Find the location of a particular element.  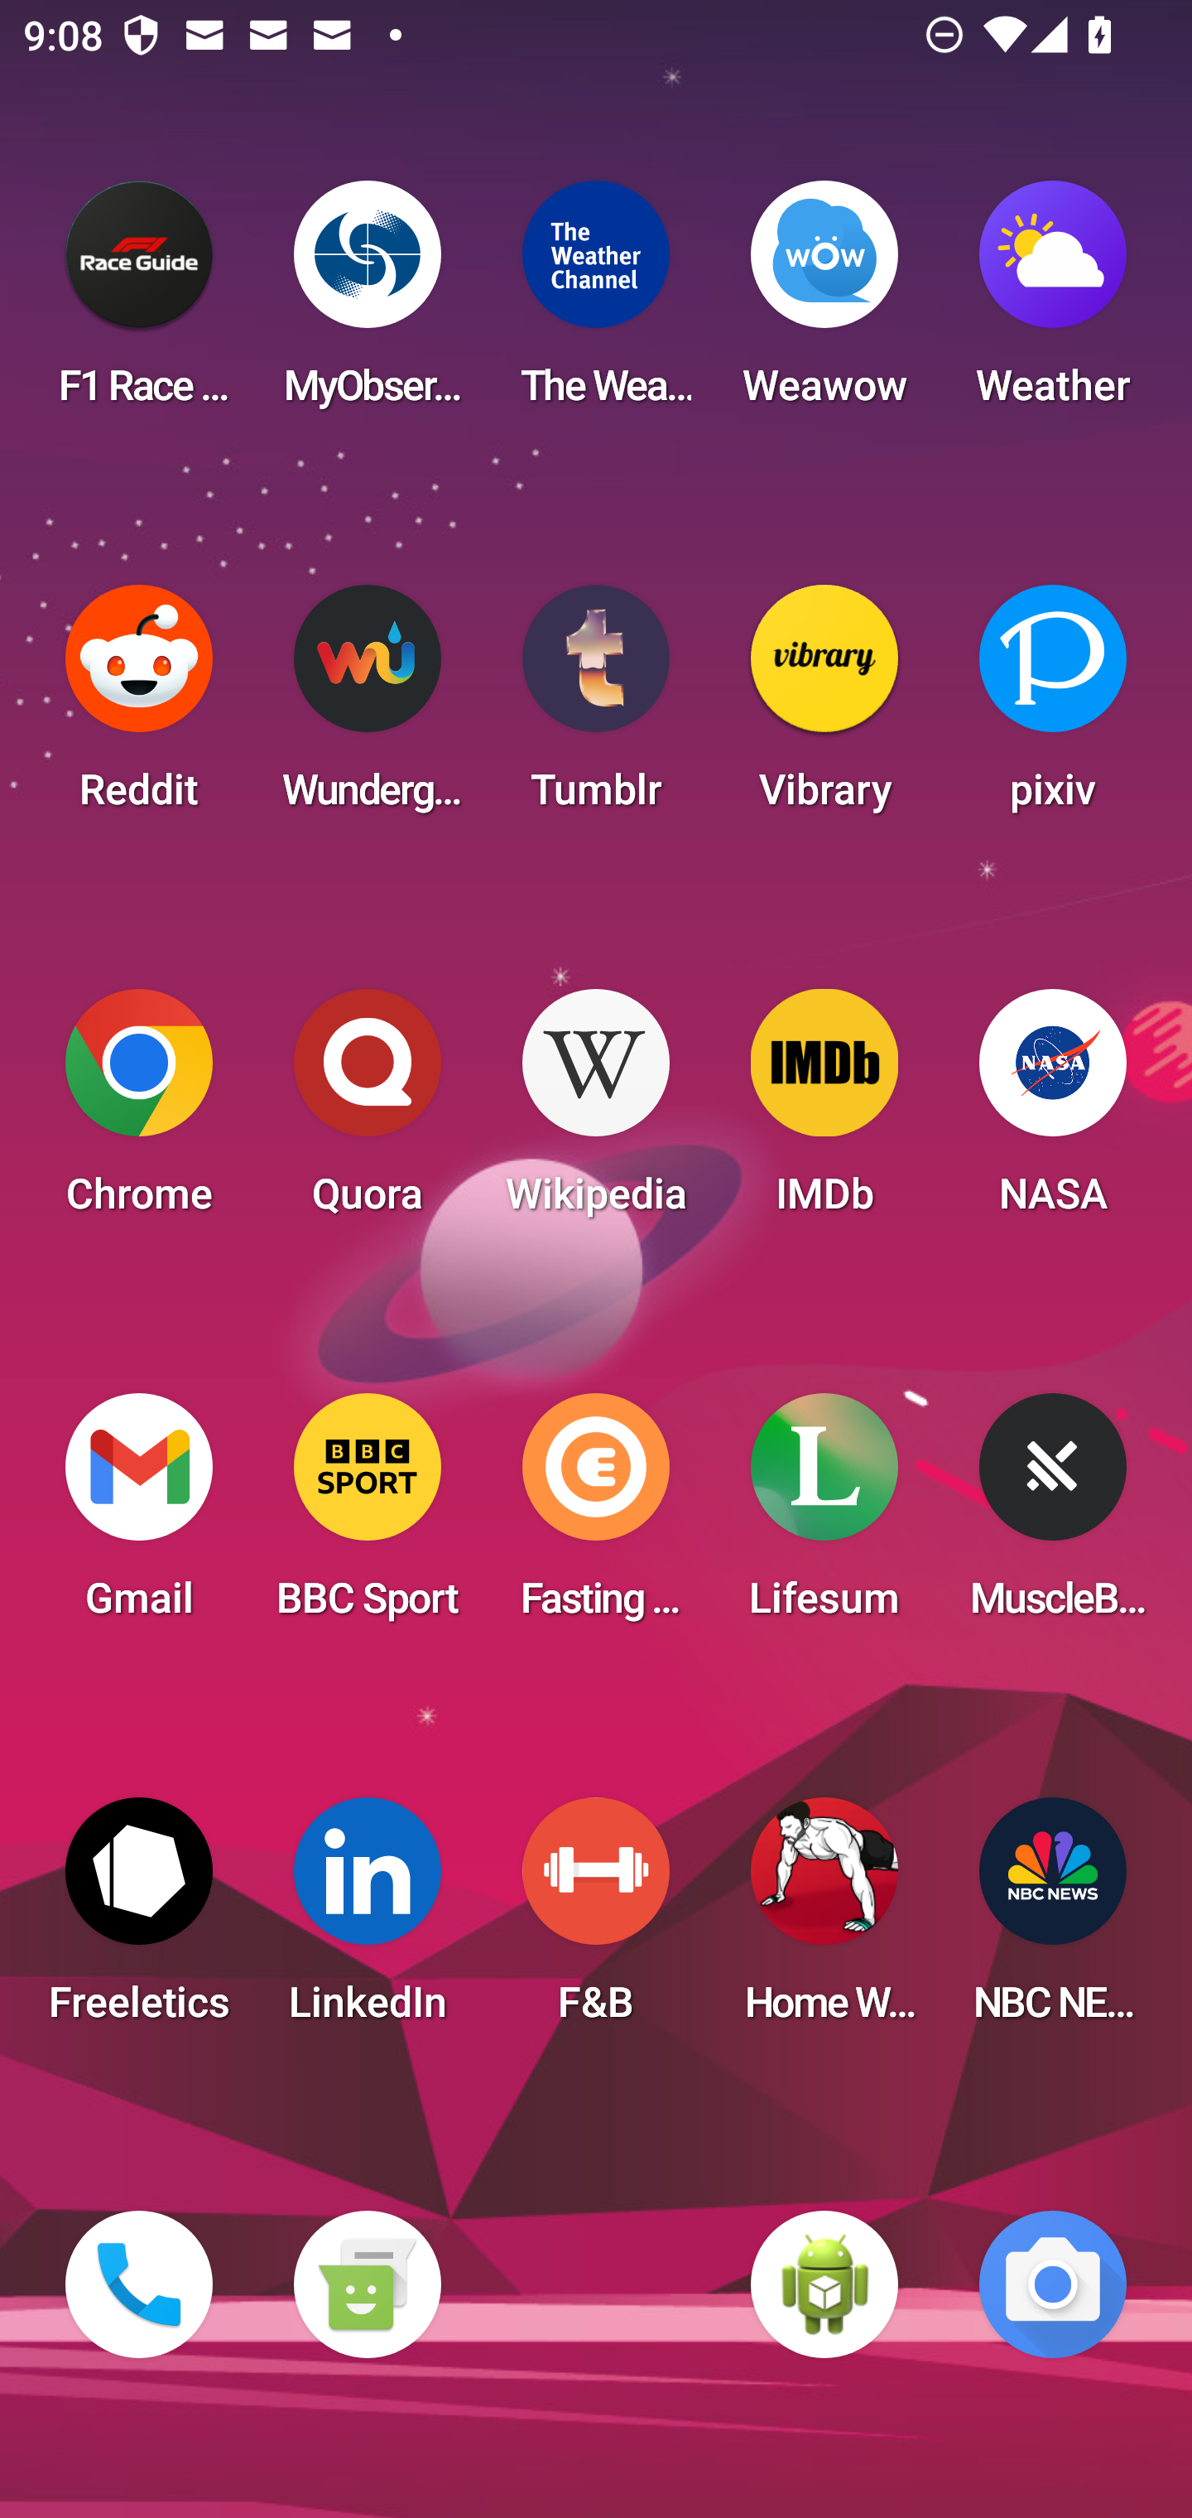

Reddit is located at coordinates (139, 707).